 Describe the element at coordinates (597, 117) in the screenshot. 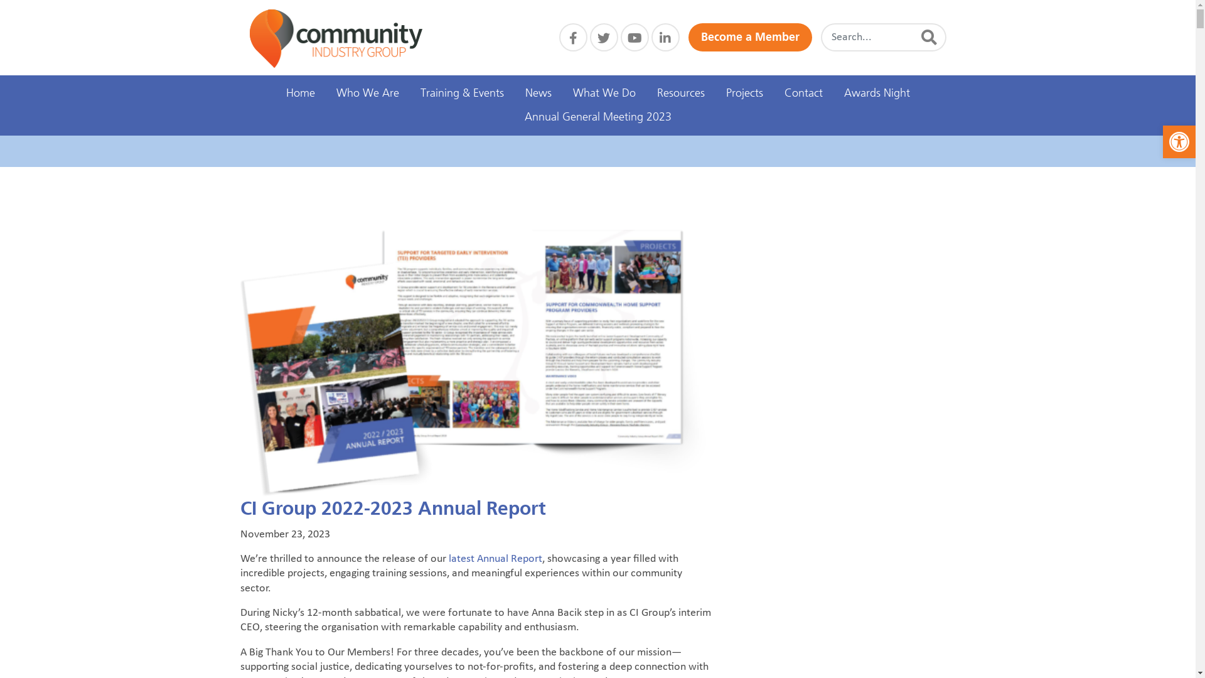

I see `Annual General Meeting 2023` at that location.